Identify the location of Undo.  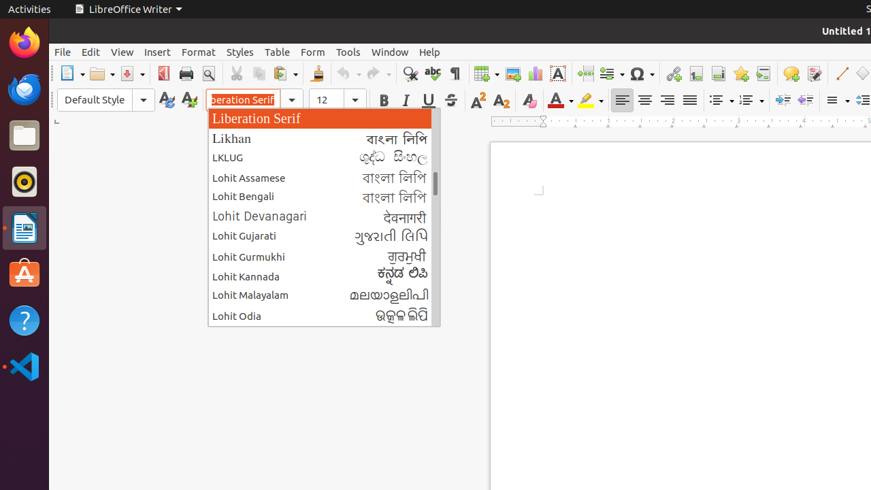
(348, 73).